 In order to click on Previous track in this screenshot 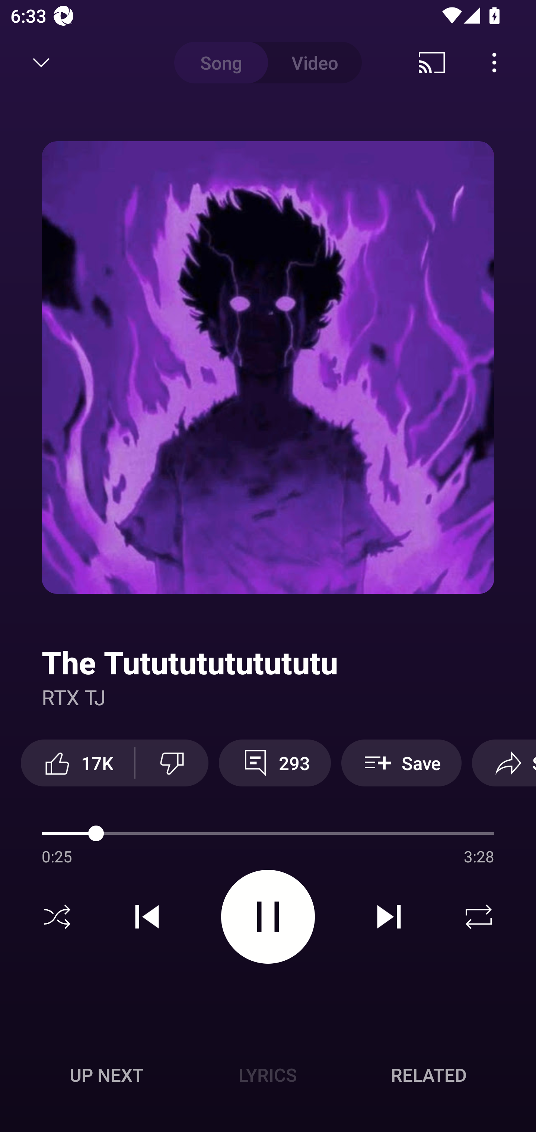, I will do `click(147, 917)`.